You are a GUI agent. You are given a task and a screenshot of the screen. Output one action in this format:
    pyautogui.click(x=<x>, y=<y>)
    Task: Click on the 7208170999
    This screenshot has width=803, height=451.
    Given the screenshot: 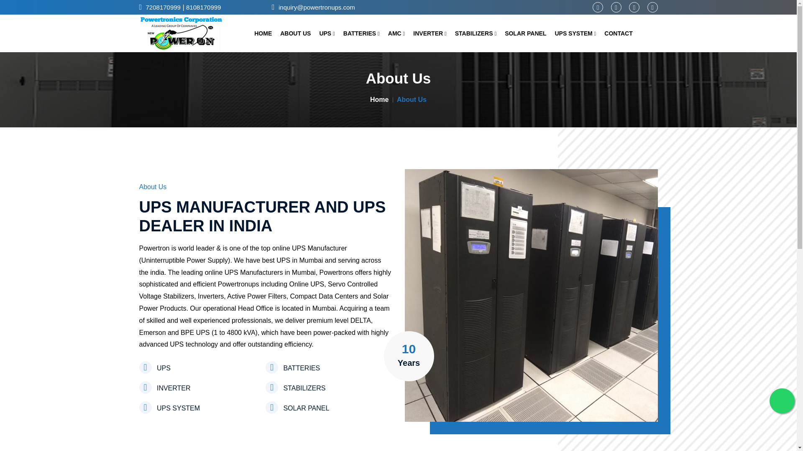 What is the action you would take?
    pyautogui.click(x=163, y=8)
    